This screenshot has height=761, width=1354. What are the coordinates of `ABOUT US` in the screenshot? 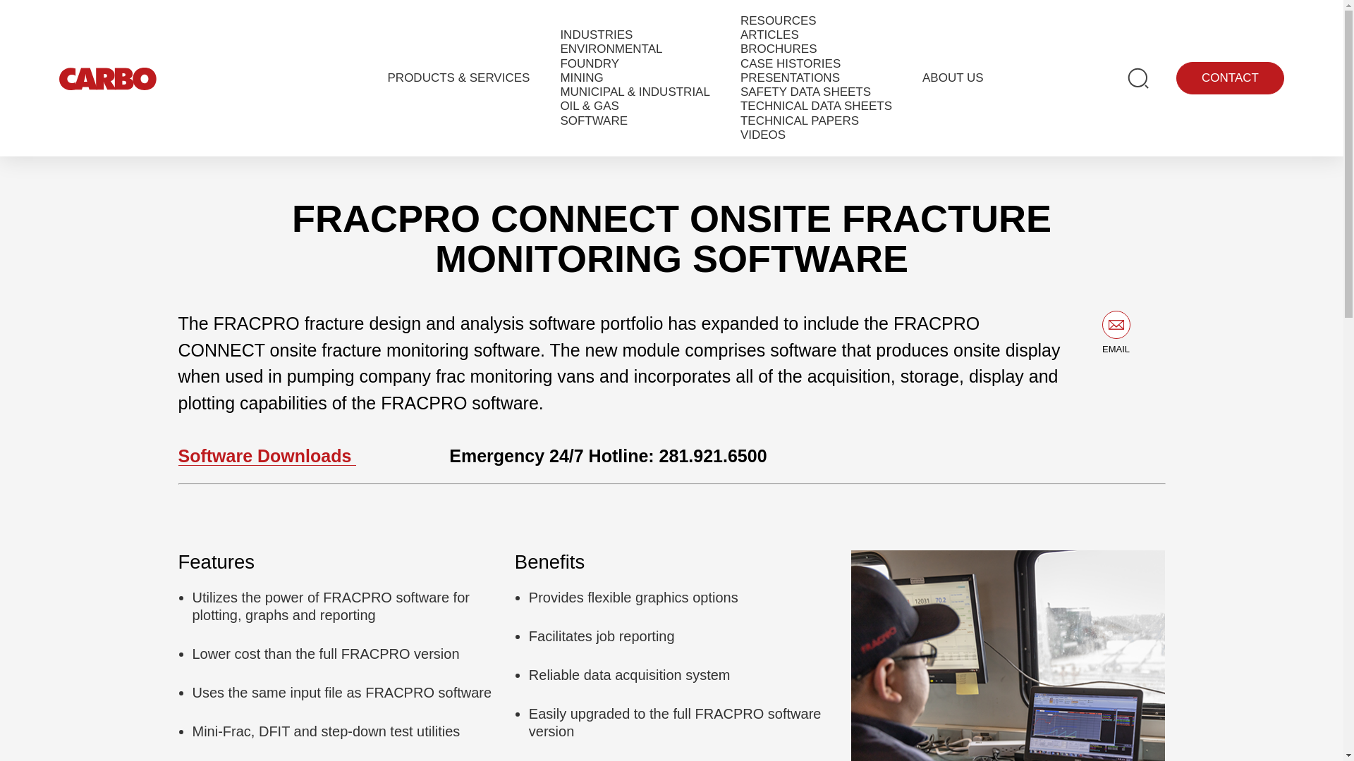 It's located at (953, 78).